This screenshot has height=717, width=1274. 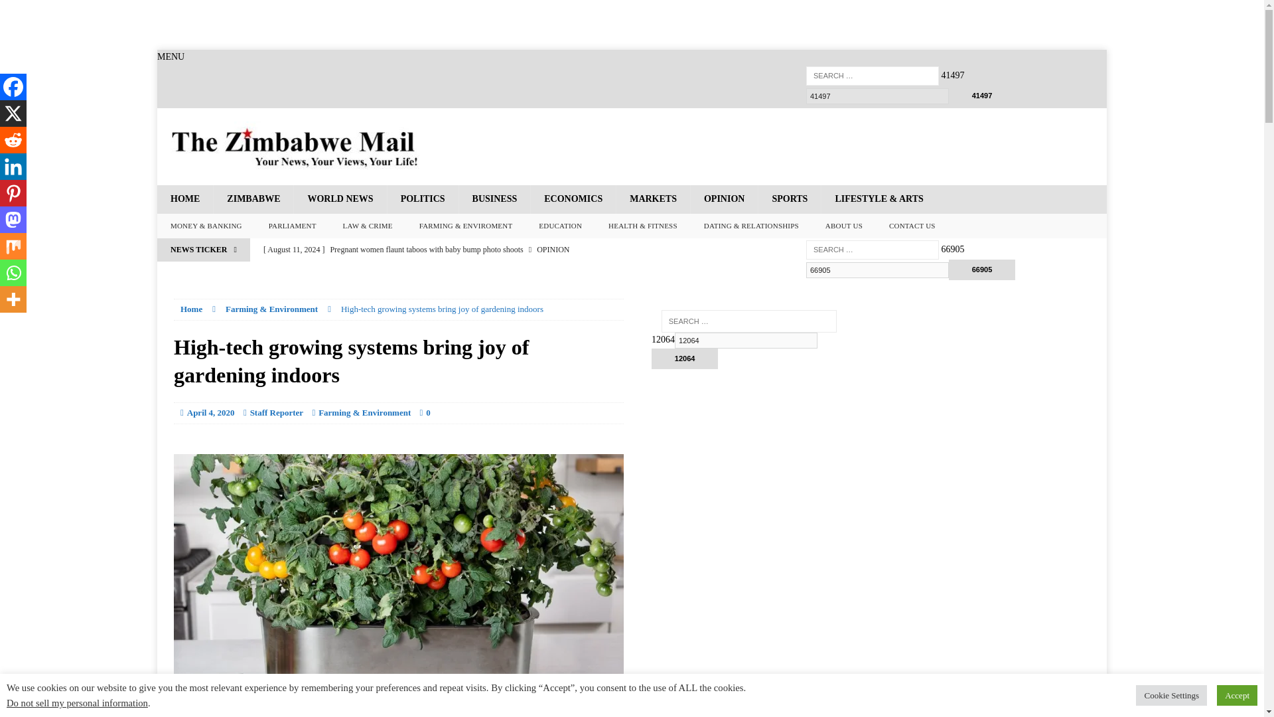 What do you see at coordinates (789, 199) in the screenshot?
I see `SPORTS` at bounding box center [789, 199].